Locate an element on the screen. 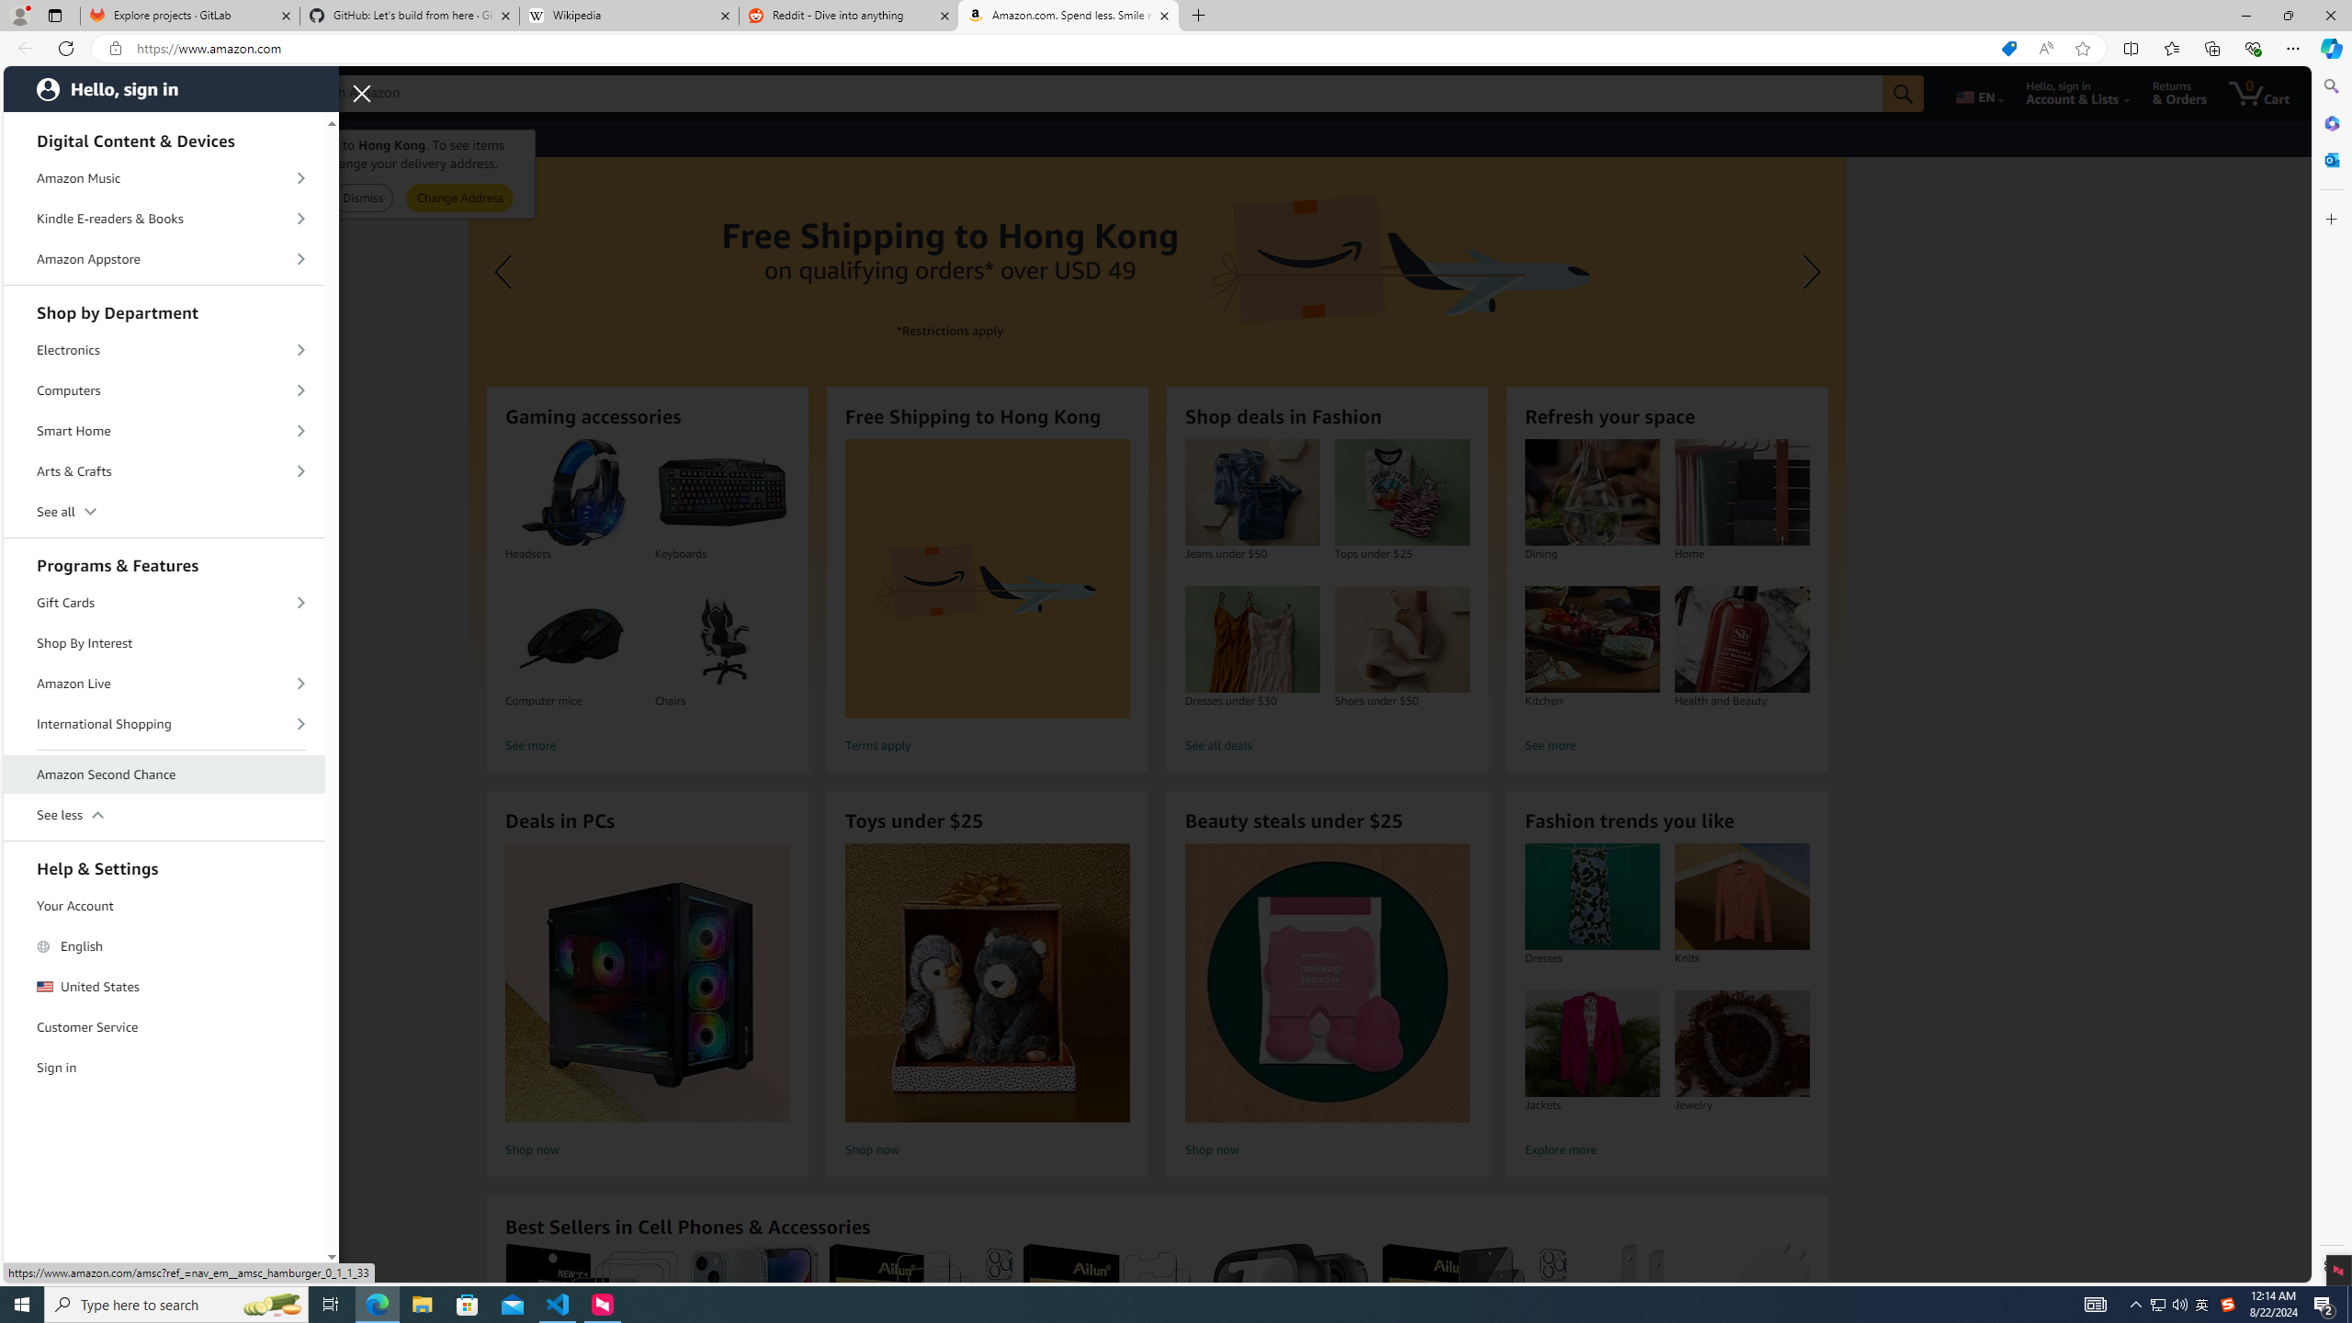  Hello, sign in is located at coordinates (171, 89).